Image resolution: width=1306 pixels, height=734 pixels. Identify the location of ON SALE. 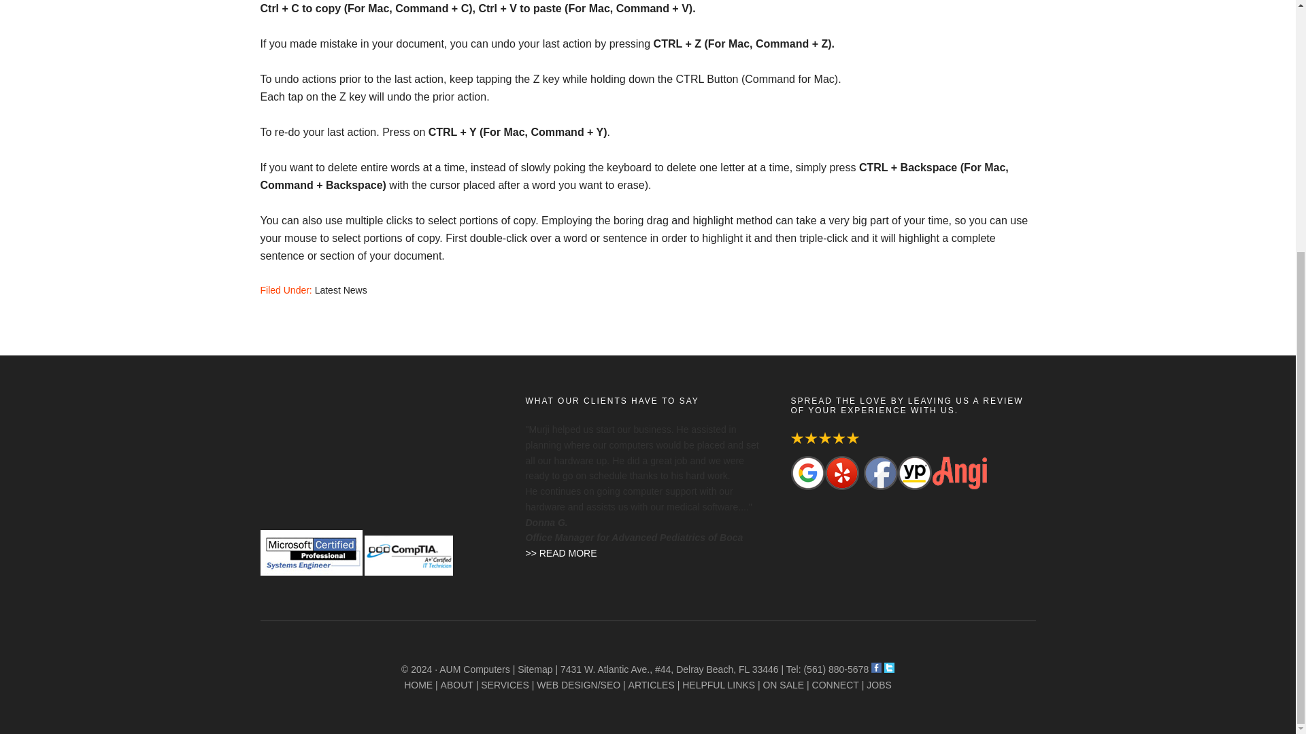
(784, 685).